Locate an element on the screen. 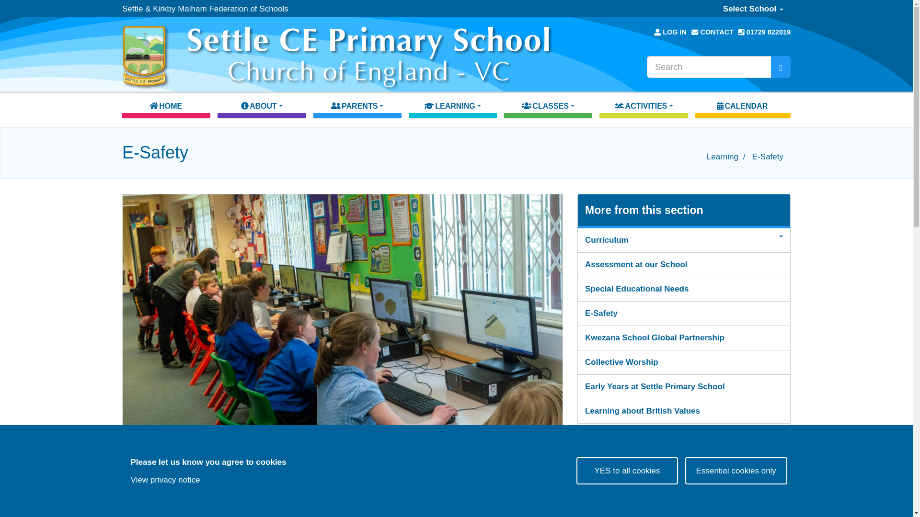 The height and width of the screenshot is (517, 920). Select School is located at coordinates (753, 9).